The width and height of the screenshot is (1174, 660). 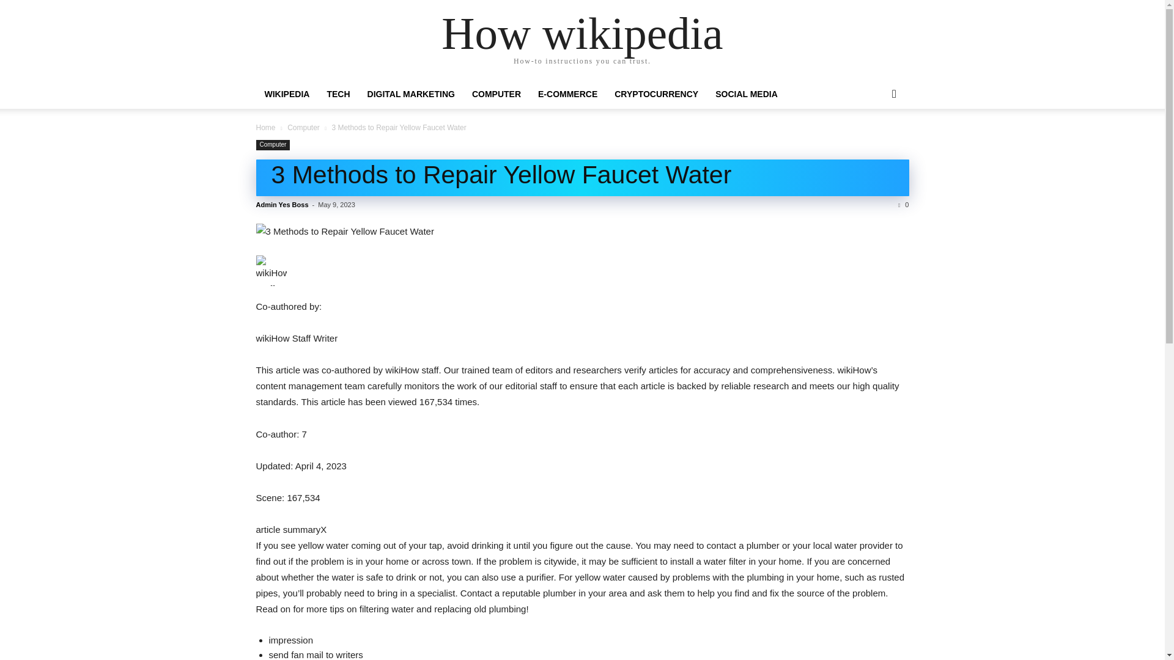 What do you see at coordinates (281, 205) in the screenshot?
I see `Admin Yes Boss` at bounding box center [281, 205].